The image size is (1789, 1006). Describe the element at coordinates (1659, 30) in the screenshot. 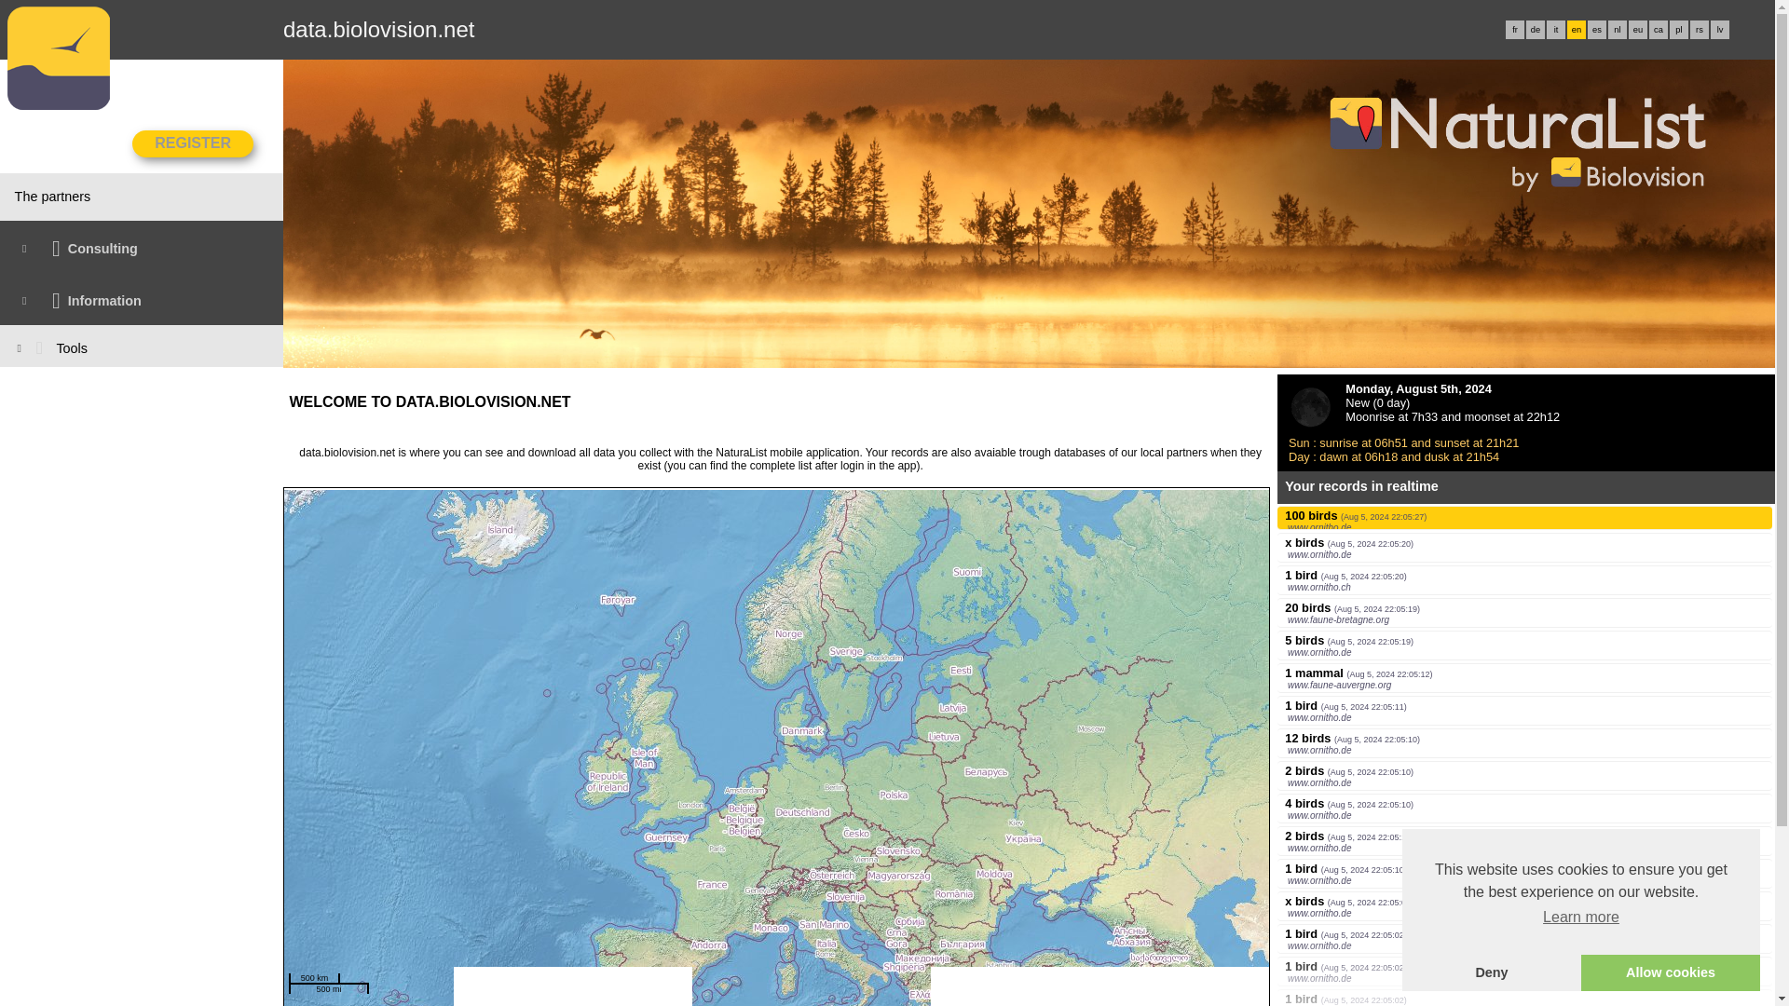

I see `ca` at that location.